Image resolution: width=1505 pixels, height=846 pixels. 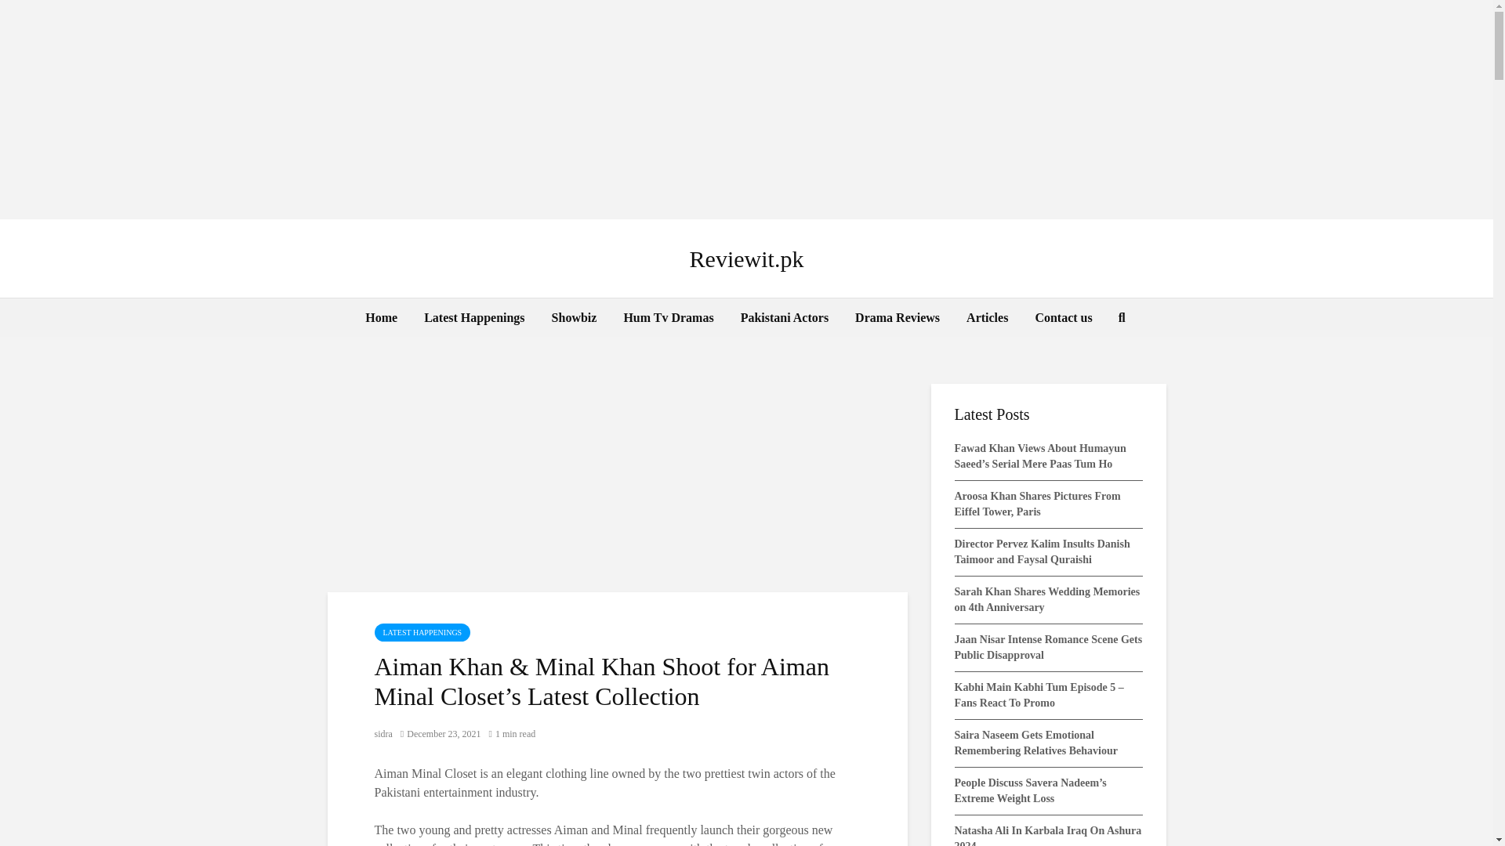 What do you see at coordinates (784, 318) in the screenshot?
I see `Pakistani Actors` at bounding box center [784, 318].